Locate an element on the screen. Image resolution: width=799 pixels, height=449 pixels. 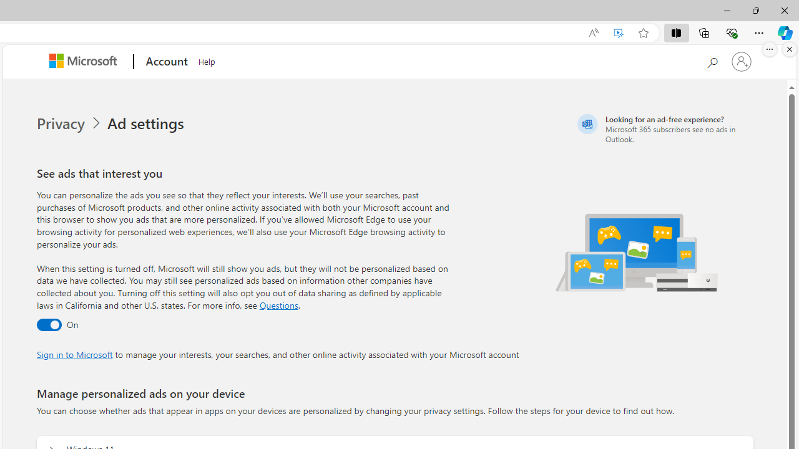
Collections is located at coordinates (704, 32).